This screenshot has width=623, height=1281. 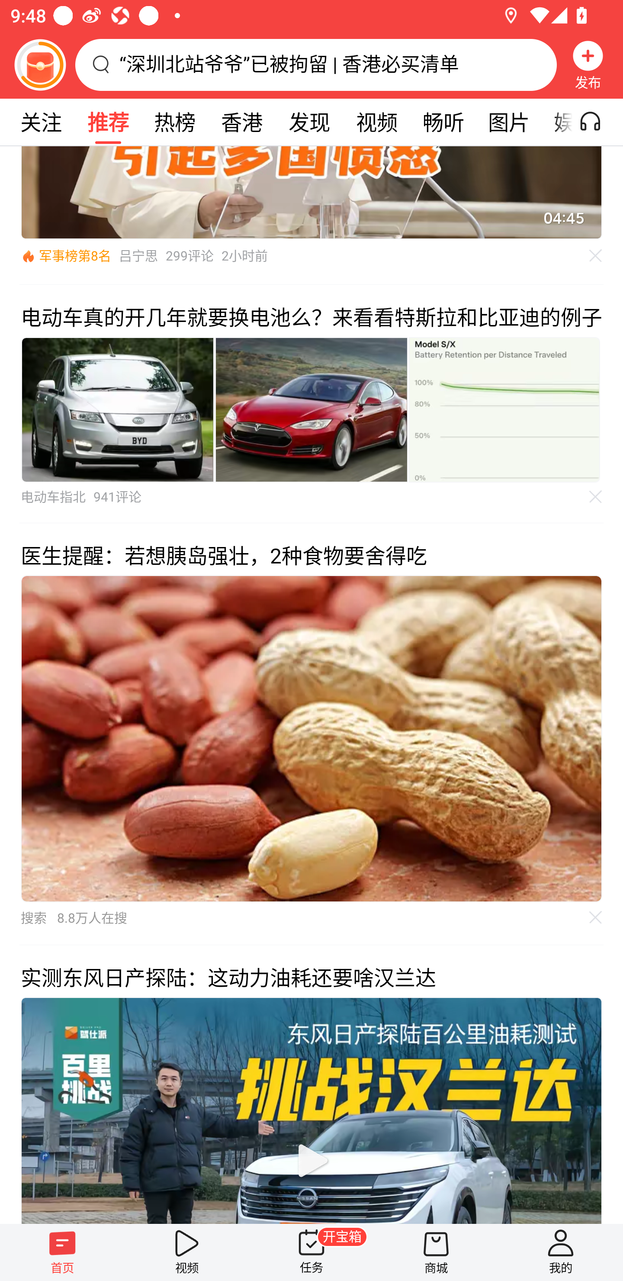 I want to click on 视频, so click(x=376, y=122).